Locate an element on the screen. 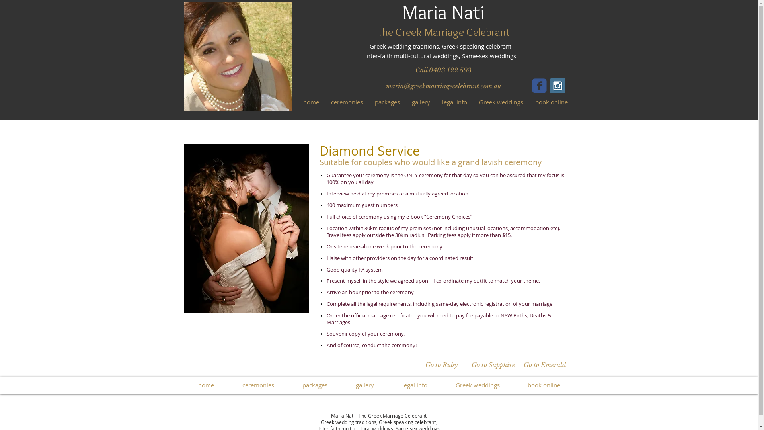 This screenshot has width=764, height=430. book online is located at coordinates (552, 102).